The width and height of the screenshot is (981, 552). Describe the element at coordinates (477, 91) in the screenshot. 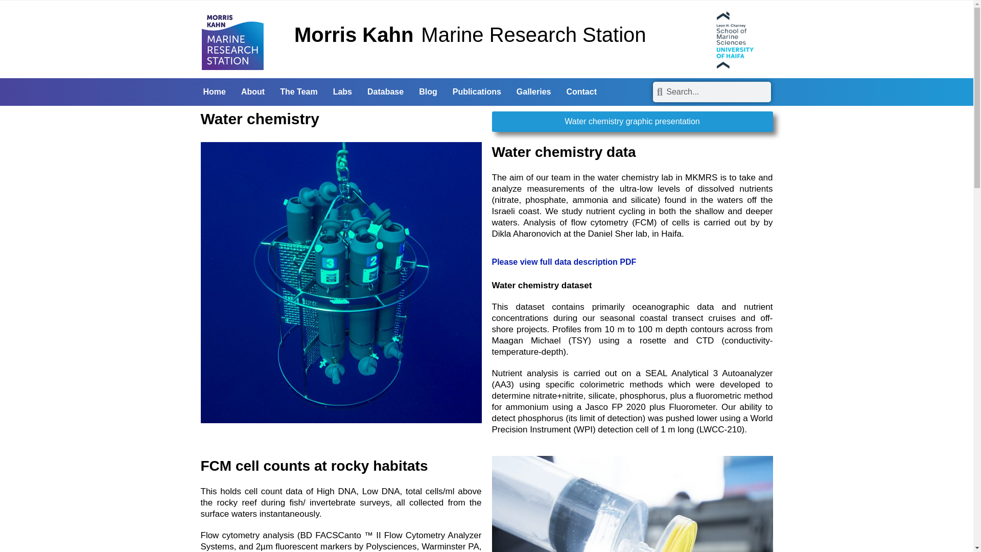

I see `Publications` at that location.